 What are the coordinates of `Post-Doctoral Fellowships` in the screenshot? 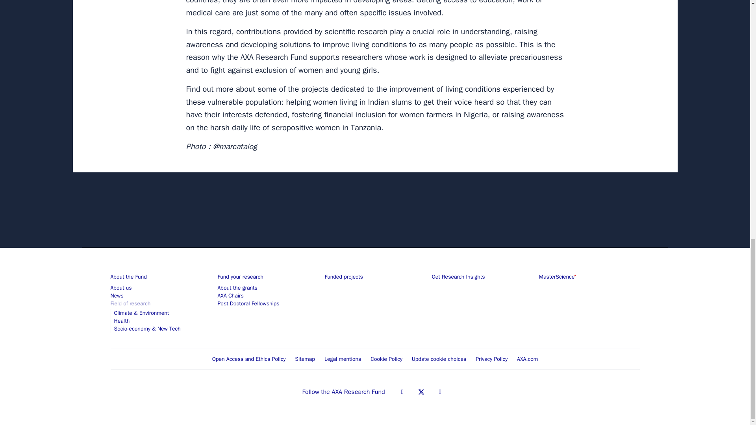 It's located at (248, 303).